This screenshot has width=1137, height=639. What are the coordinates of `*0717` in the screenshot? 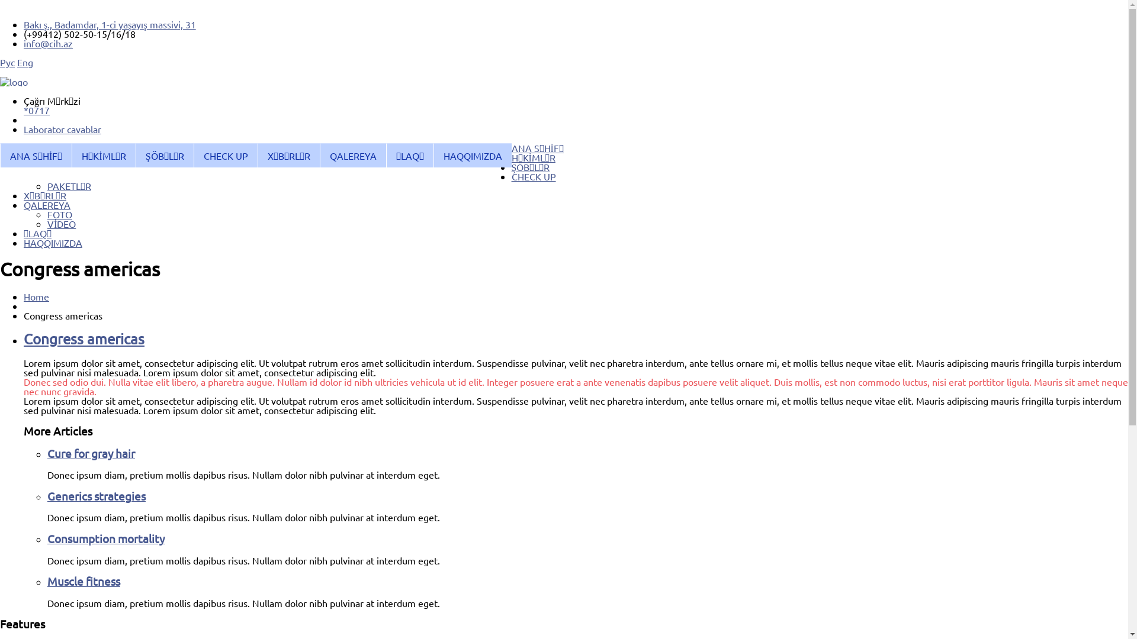 It's located at (37, 110).